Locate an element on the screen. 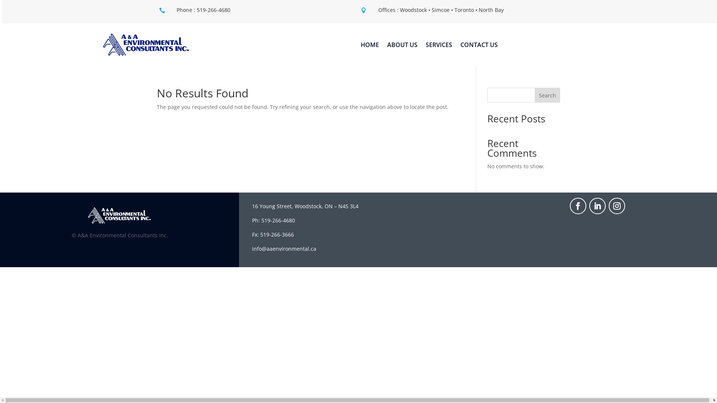 This screenshot has height=403, width=717. CONTACT US is located at coordinates (479, 46).